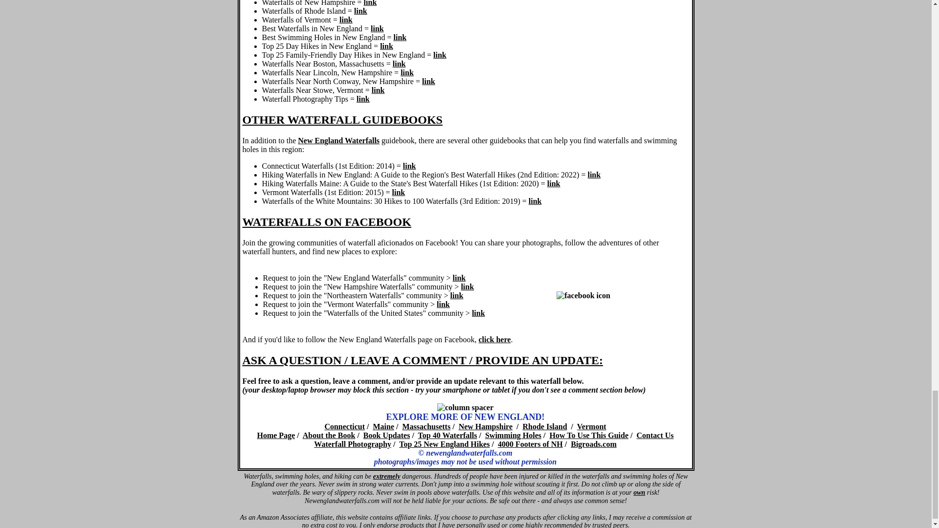 The width and height of the screenshot is (939, 528). Describe the element at coordinates (409, 165) in the screenshot. I see `link` at that location.